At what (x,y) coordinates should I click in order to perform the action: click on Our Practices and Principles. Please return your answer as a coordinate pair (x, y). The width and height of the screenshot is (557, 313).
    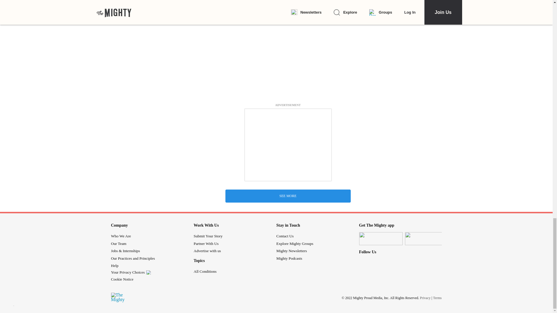
    Looking at the image, I should click on (133, 258).